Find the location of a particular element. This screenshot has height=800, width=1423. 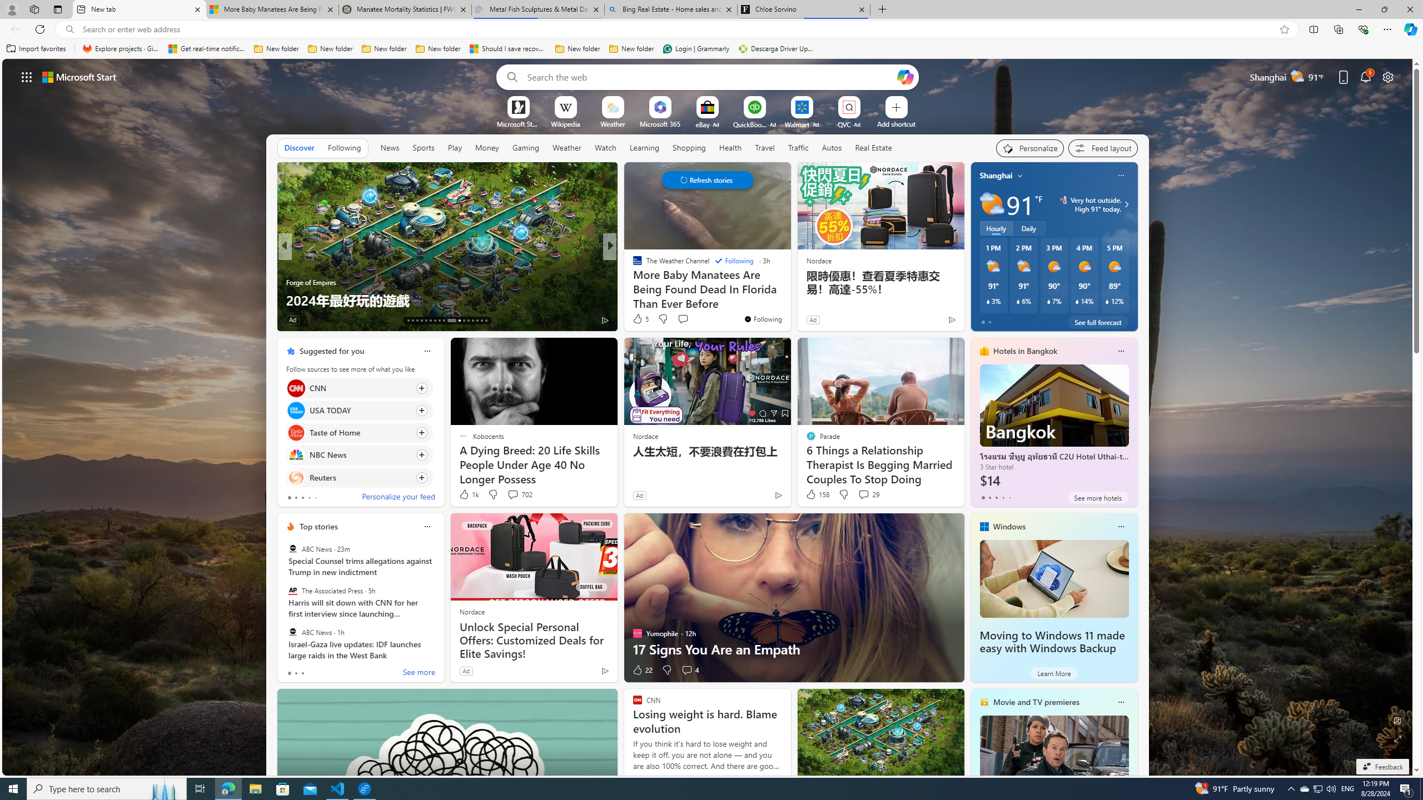

View comments 29 Comment is located at coordinates (864, 494).